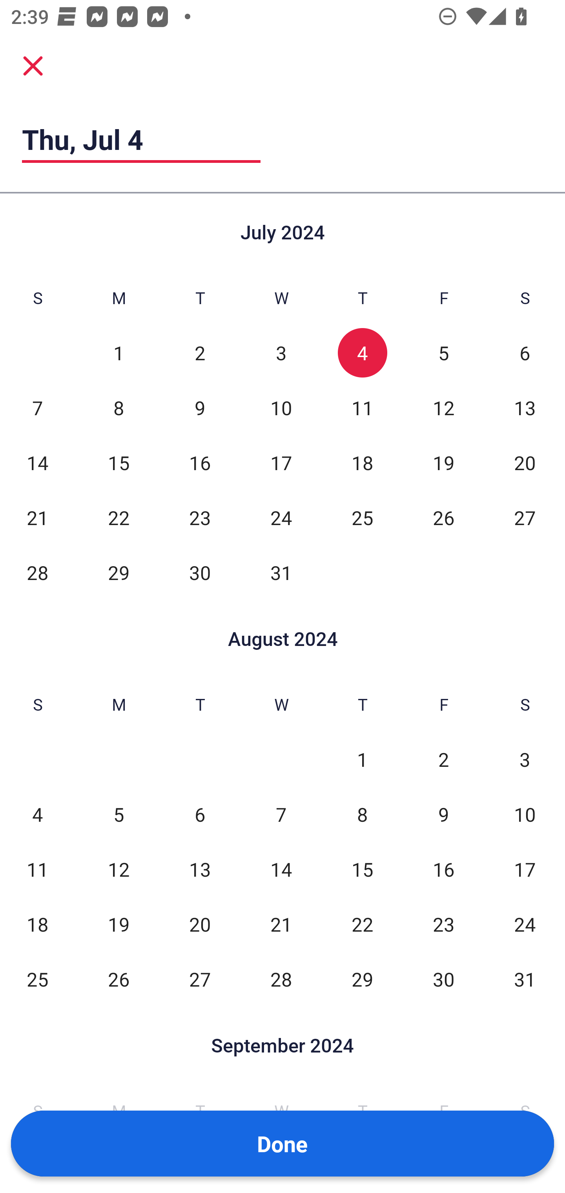  Describe the element at coordinates (443, 870) in the screenshot. I see `16 Fri, Aug 16, Not Selected` at that location.